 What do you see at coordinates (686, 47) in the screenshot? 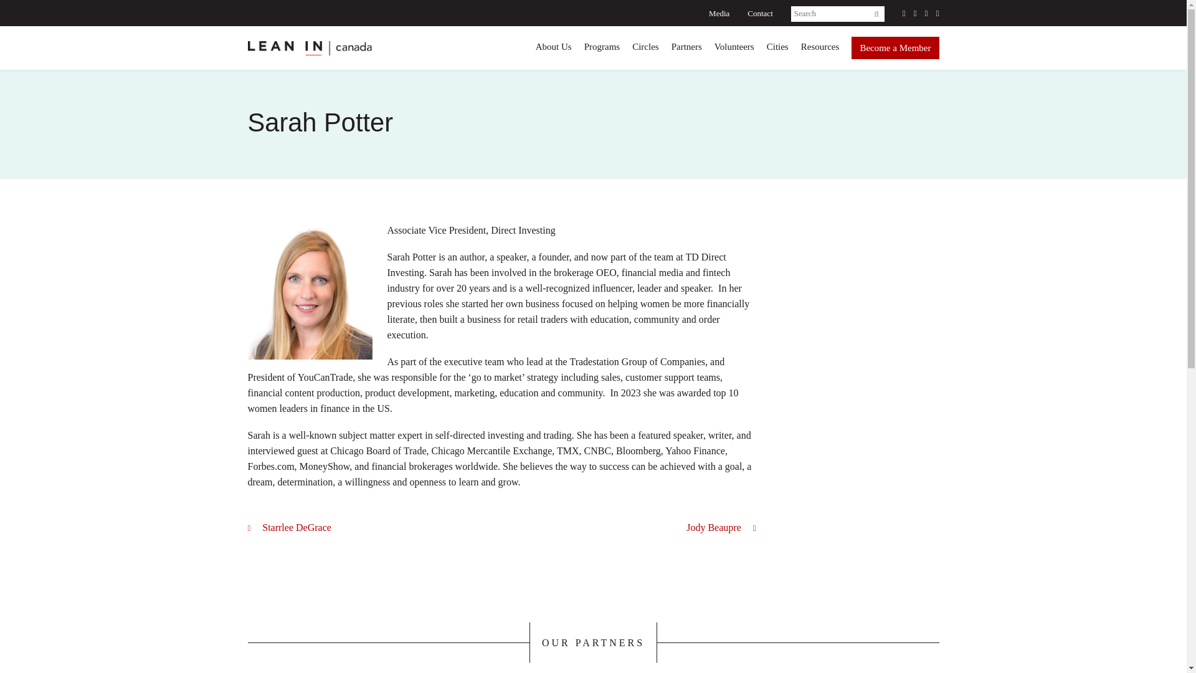
I see `Partners` at bounding box center [686, 47].